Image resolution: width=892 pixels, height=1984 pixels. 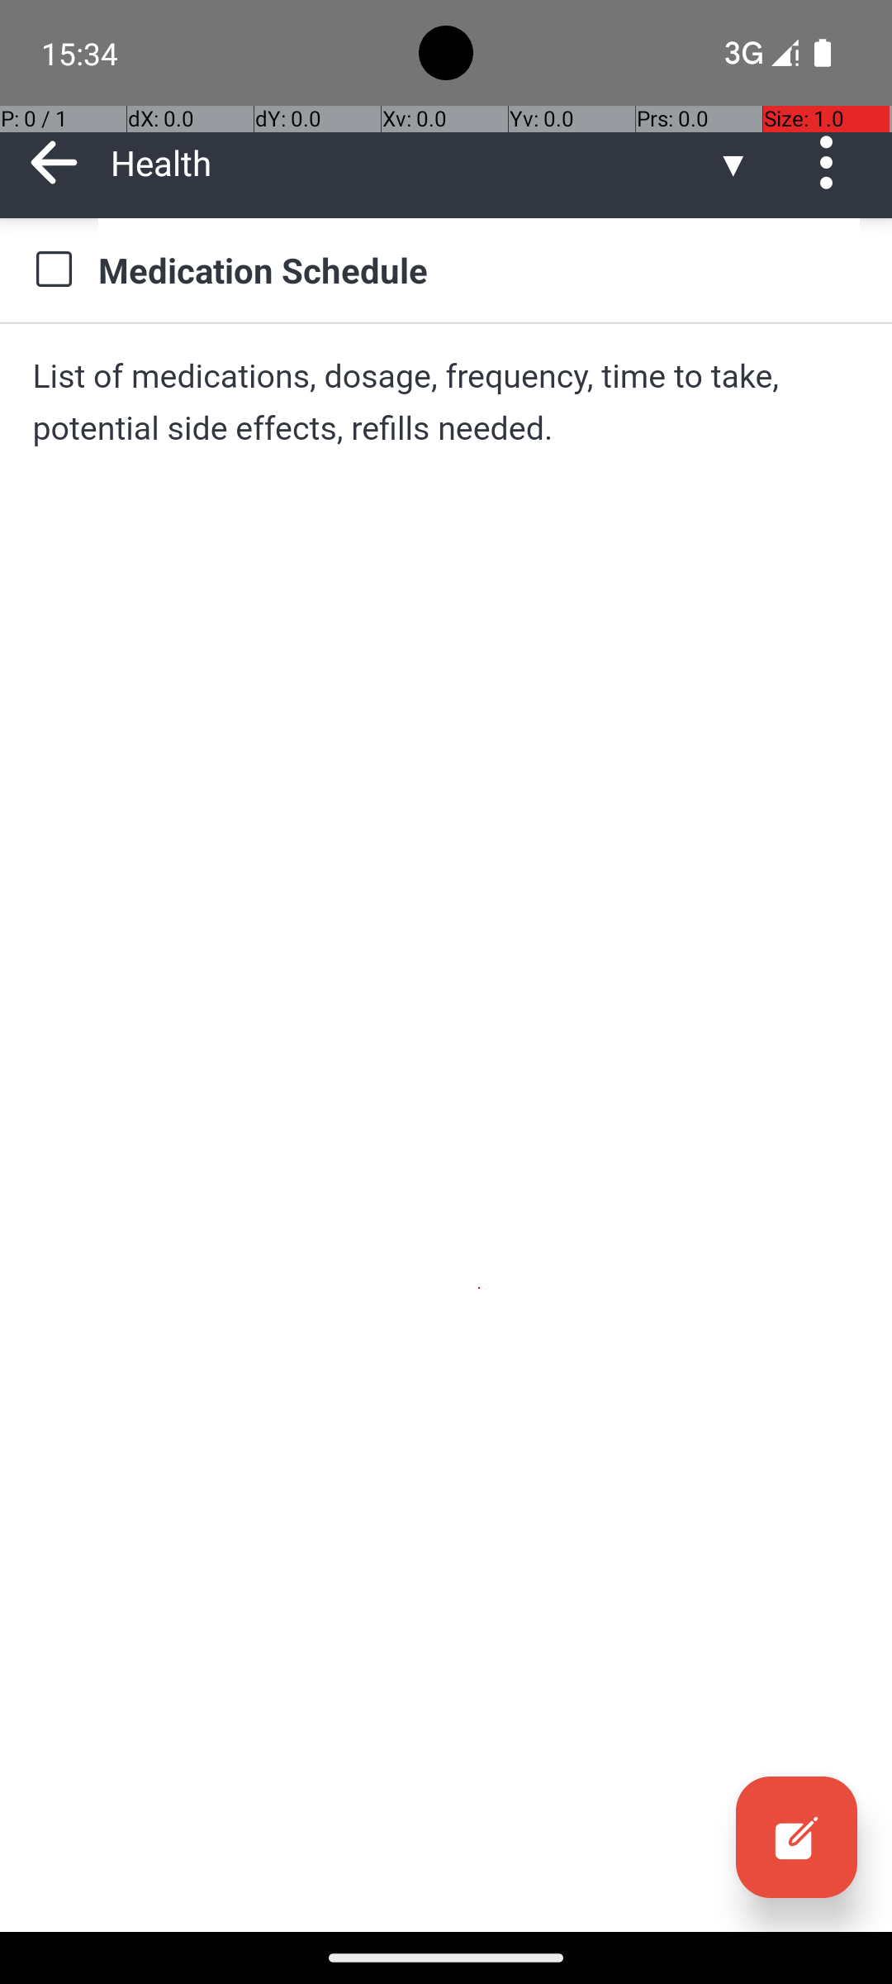 What do you see at coordinates (833, 162) in the screenshot?
I see `` at bounding box center [833, 162].